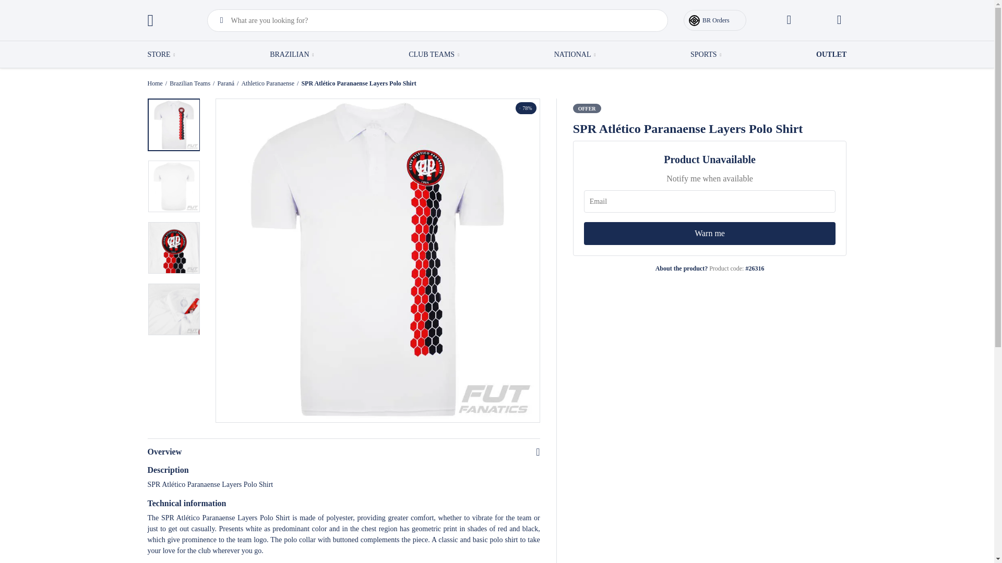 The width and height of the screenshot is (1002, 563). I want to click on BRAZILIAN, so click(291, 54).